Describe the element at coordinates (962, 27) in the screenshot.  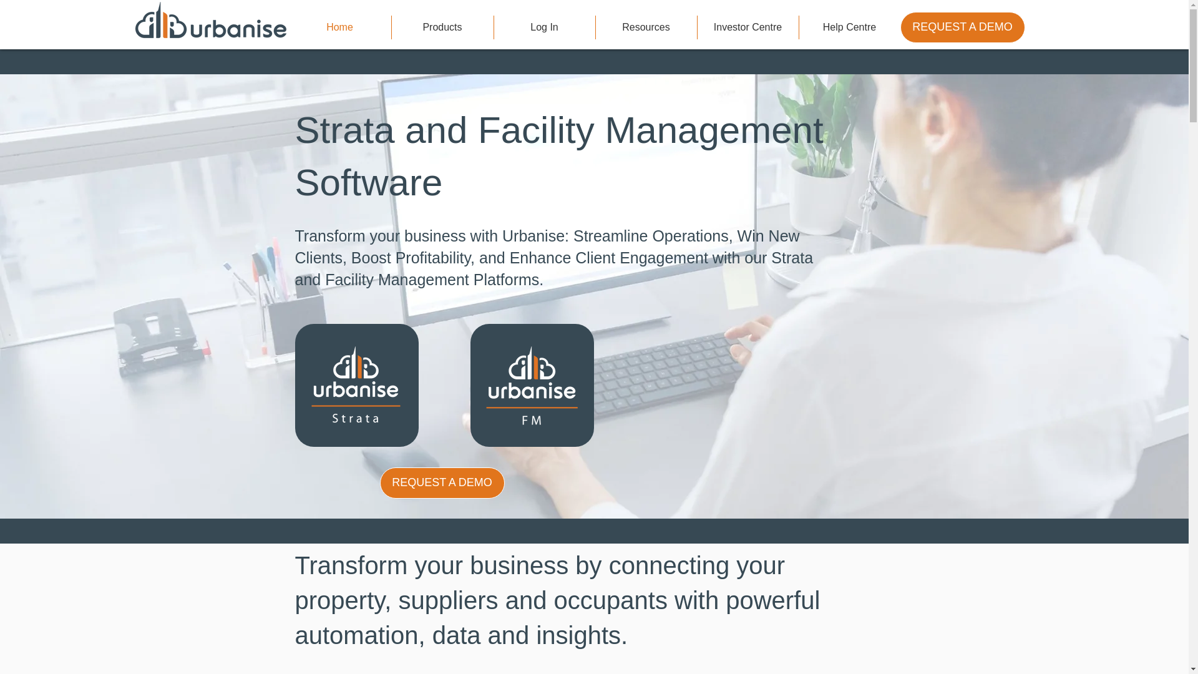
I see `REQUEST A DEMO` at that location.